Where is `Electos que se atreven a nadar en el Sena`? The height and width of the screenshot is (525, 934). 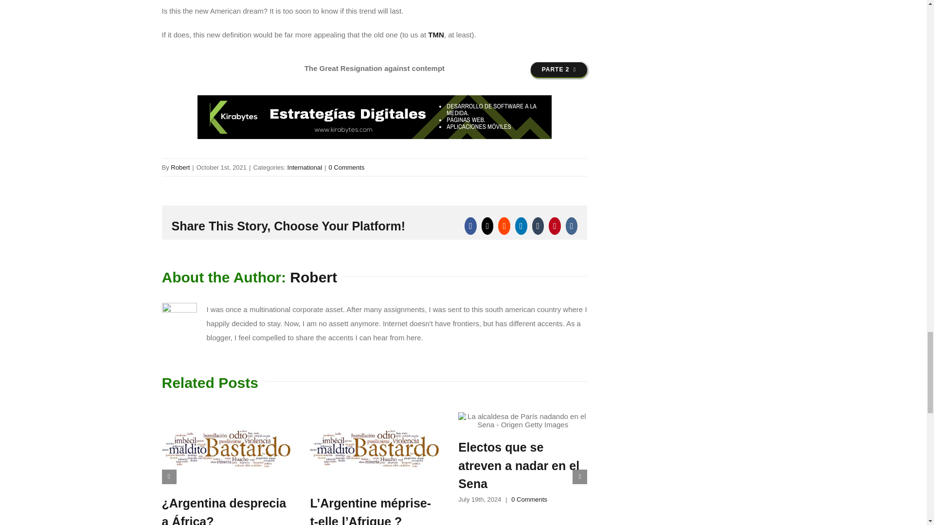 Electos que se atreven a nadar en el Sena is located at coordinates (180, 167).